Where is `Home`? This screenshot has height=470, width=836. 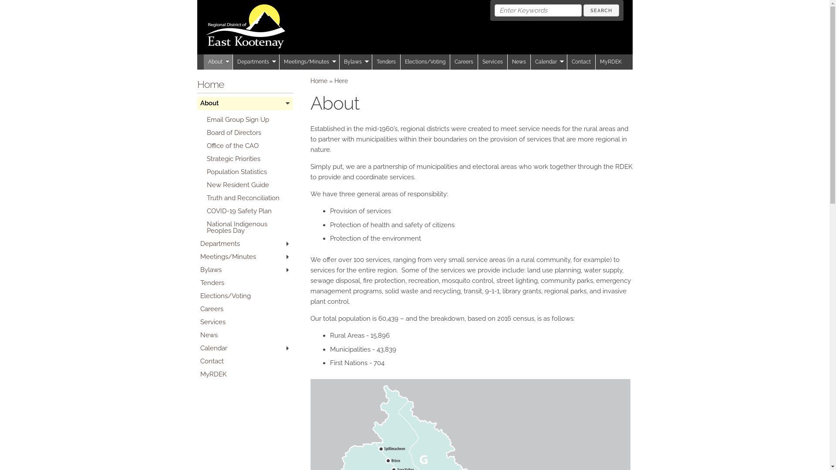 Home is located at coordinates (210, 84).